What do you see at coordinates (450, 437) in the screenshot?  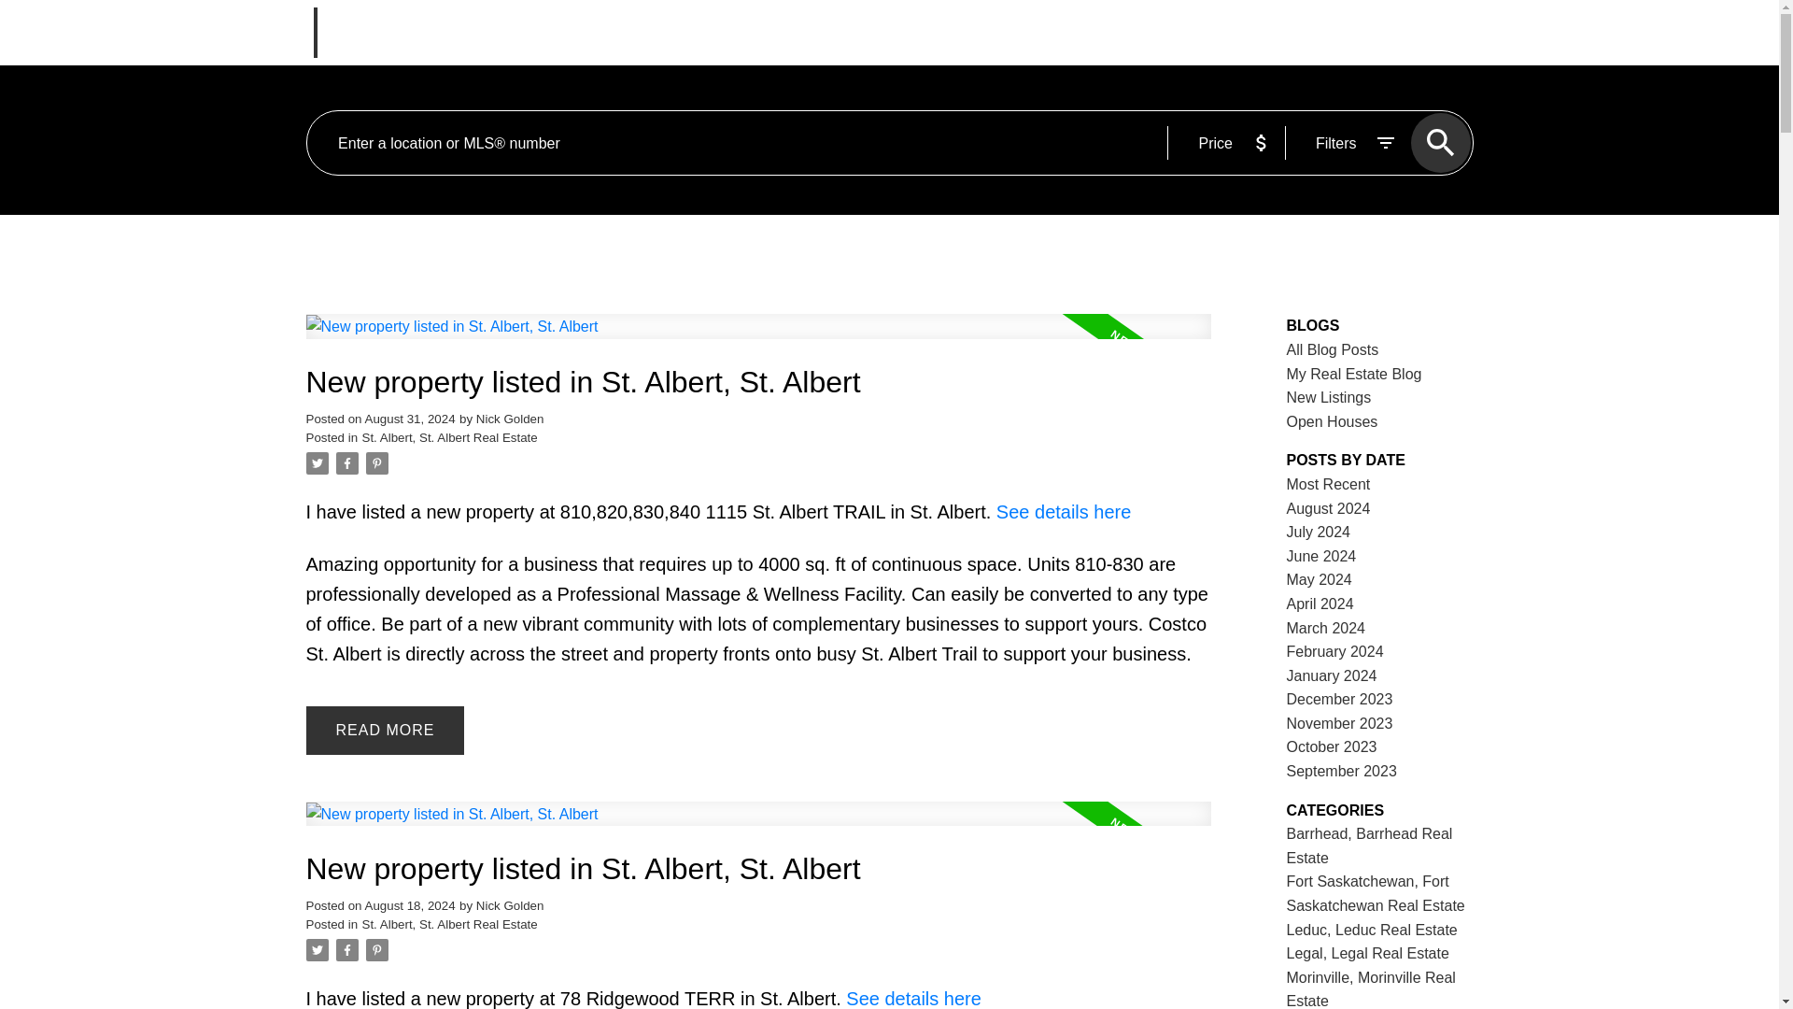 I see `St. Albert, St. Albert Real Estate` at bounding box center [450, 437].